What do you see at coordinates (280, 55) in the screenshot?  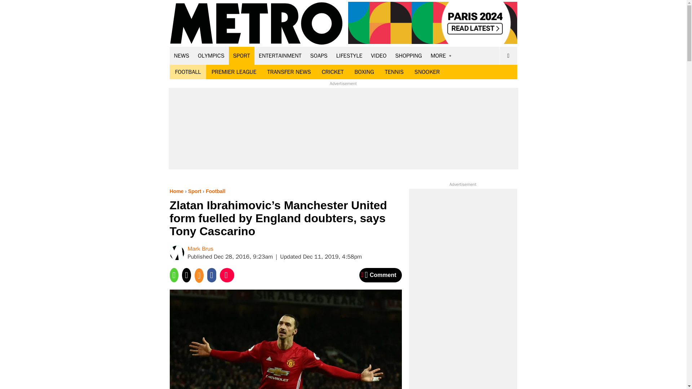 I see `ENTERTAINMENT` at bounding box center [280, 55].